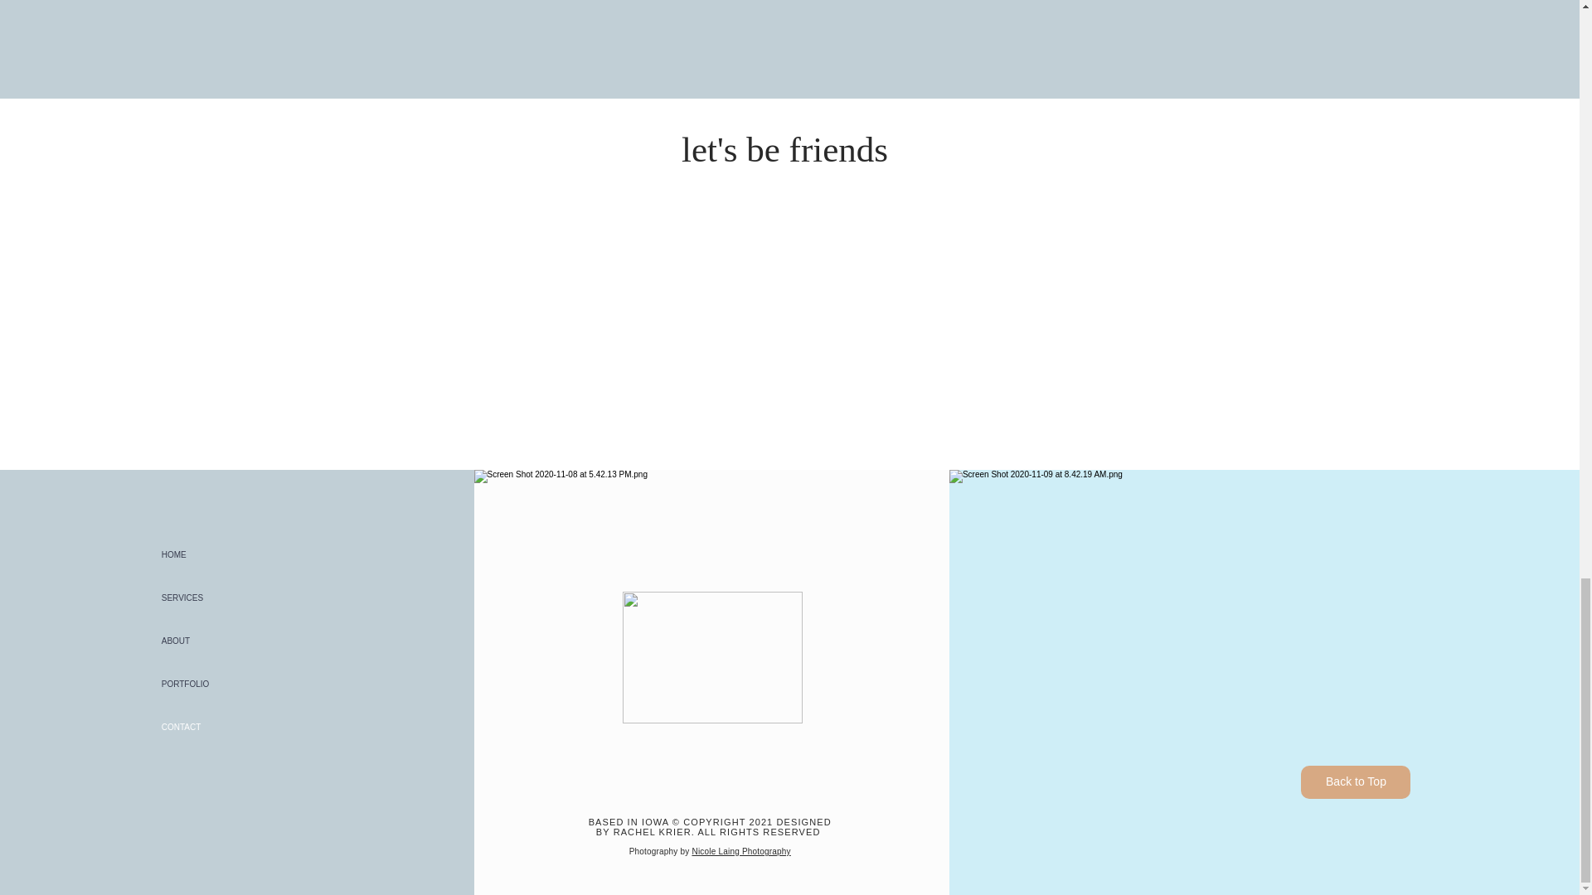  Describe the element at coordinates (223, 685) in the screenshot. I see `PORTFOLIO` at that location.